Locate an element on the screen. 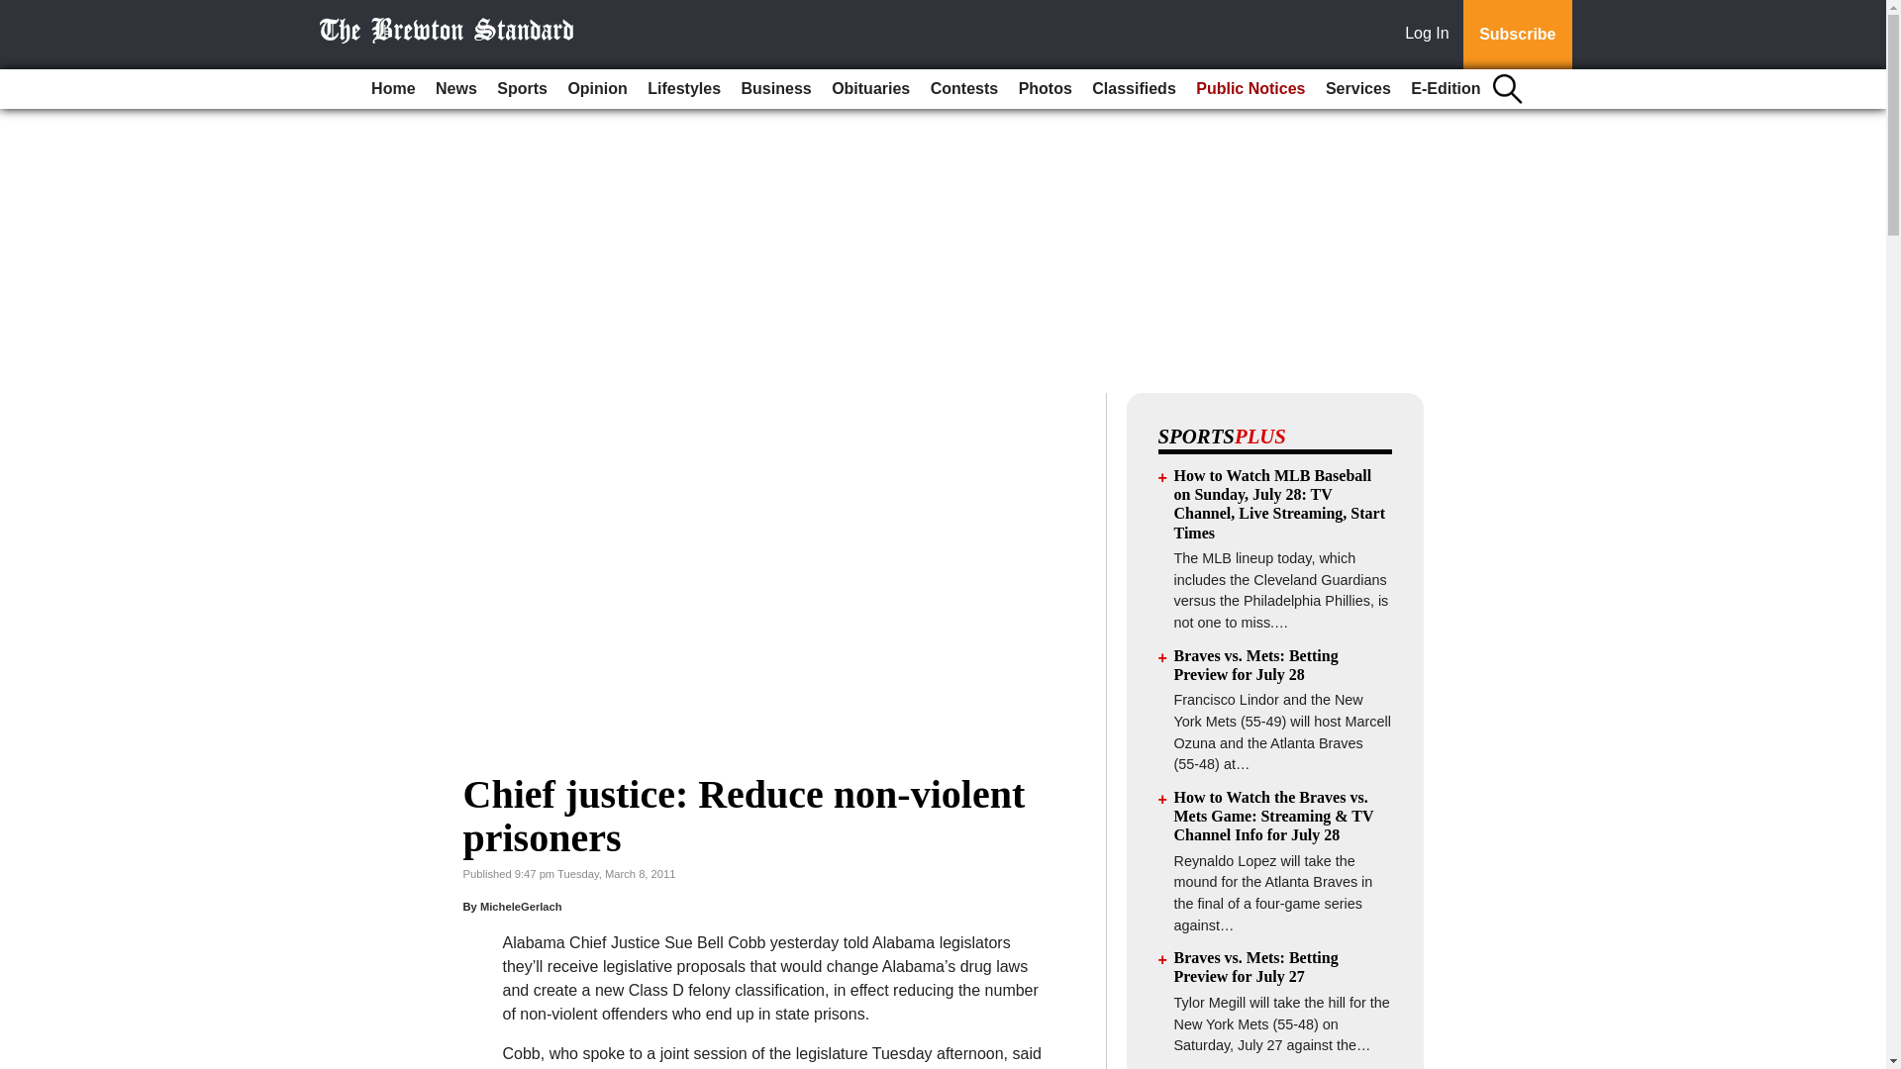 The height and width of the screenshot is (1069, 1901). Classifieds is located at coordinates (1133, 89).